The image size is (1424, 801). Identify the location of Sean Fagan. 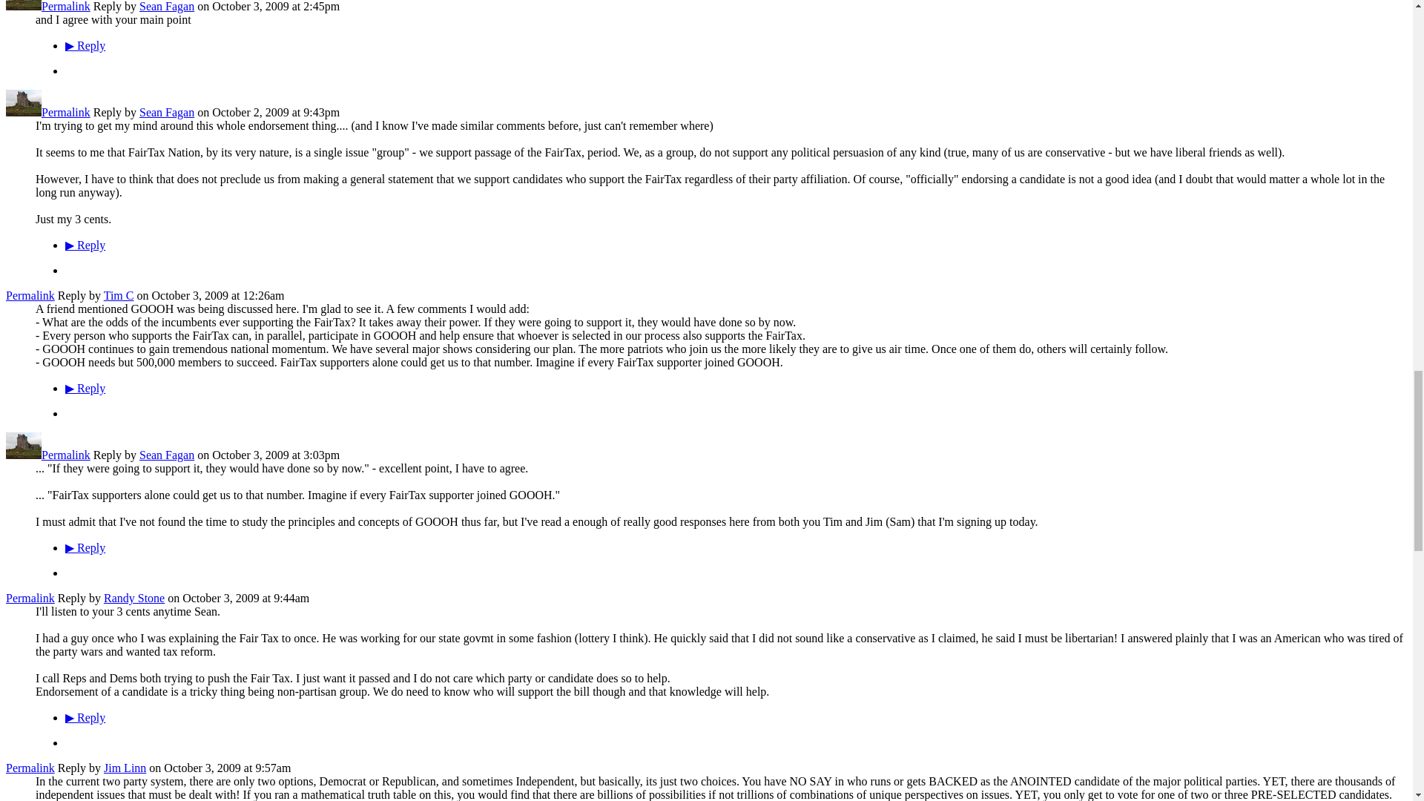
(23, 6).